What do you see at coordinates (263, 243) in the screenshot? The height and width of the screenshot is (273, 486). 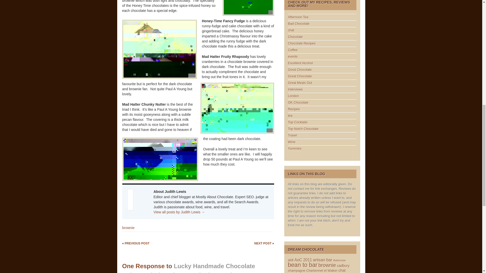 I see `NEXT POST` at bounding box center [263, 243].